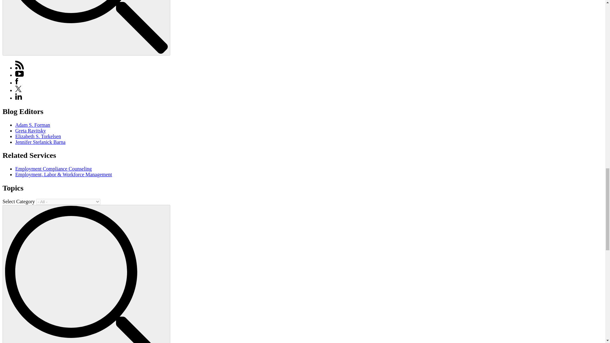 This screenshot has height=343, width=610. What do you see at coordinates (18, 90) in the screenshot?
I see `Twitter` at bounding box center [18, 90].